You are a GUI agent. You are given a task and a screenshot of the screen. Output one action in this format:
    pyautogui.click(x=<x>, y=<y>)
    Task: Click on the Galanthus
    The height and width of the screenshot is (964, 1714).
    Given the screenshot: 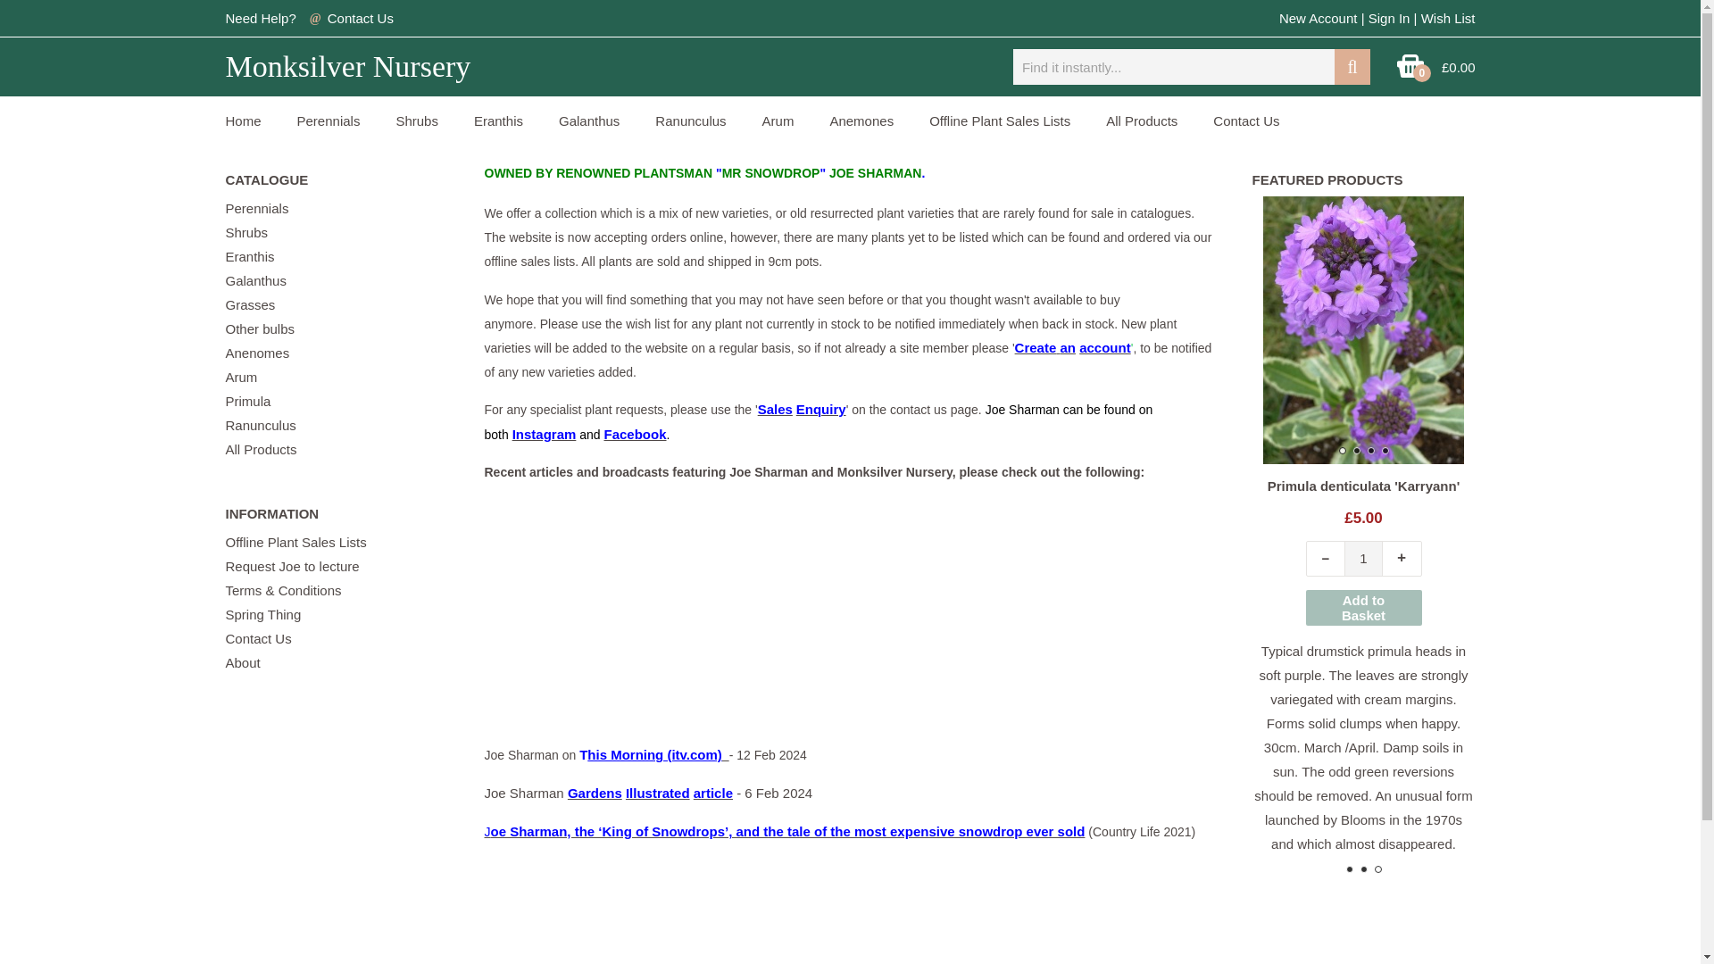 What is the action you would take?
    pyautogui.click(x=589, y=121)
    